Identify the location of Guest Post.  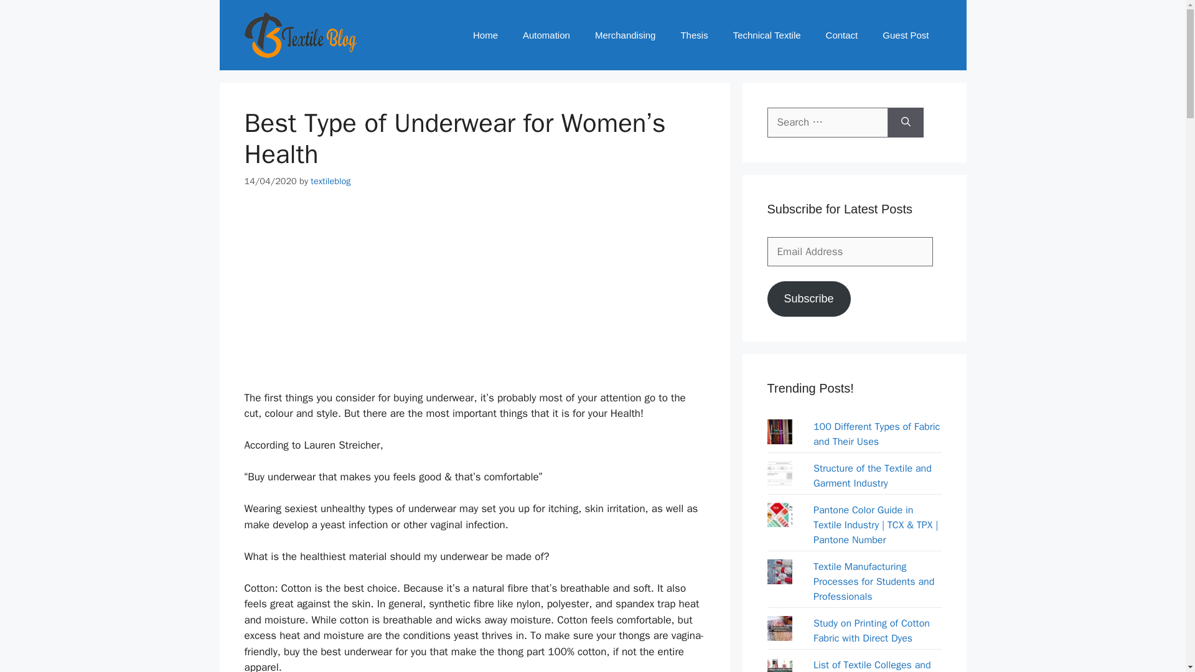
(905, 35).